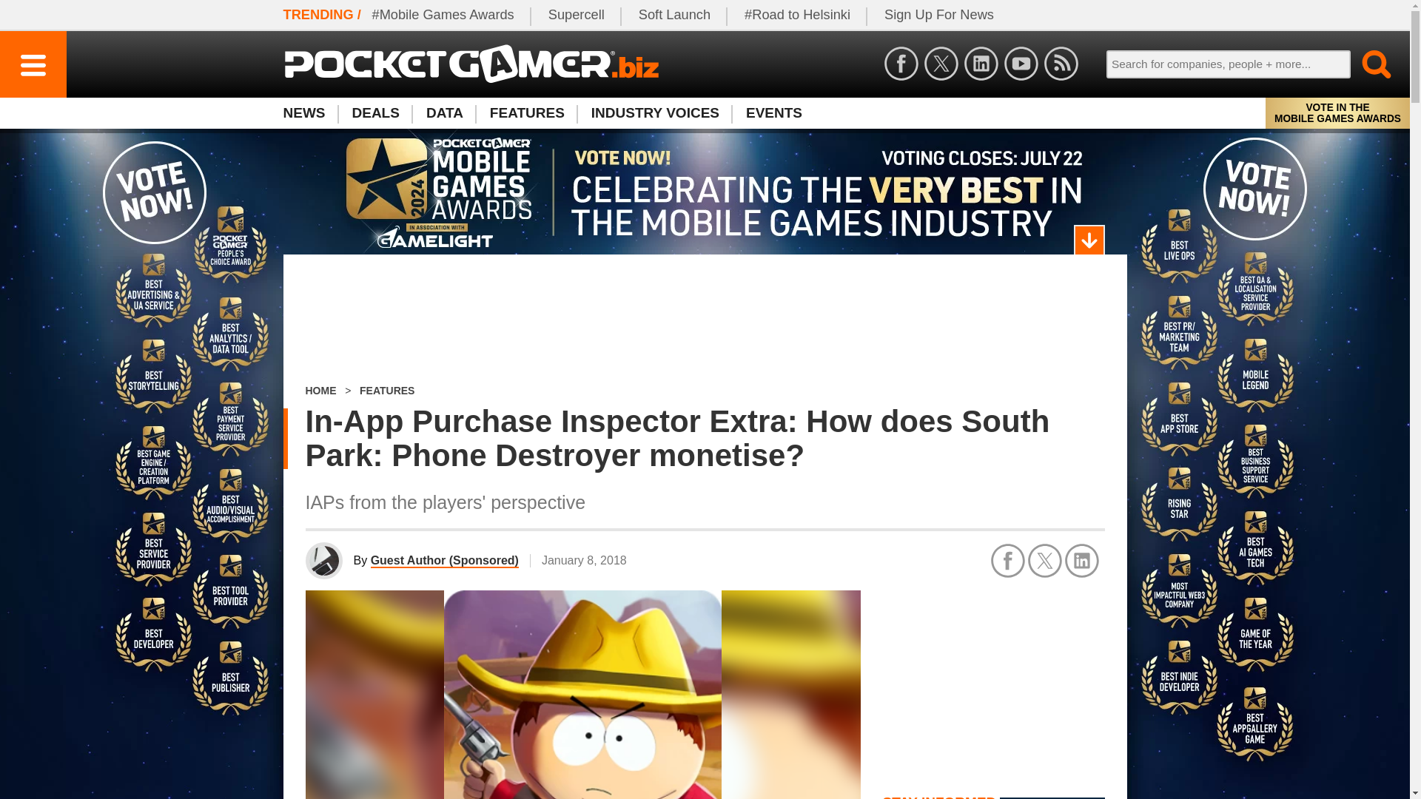 The width and height of the screenshot is (1421, 799). Describe the element at coordinates (577, 15) in the screenshot. I see `Supercell` at that location.